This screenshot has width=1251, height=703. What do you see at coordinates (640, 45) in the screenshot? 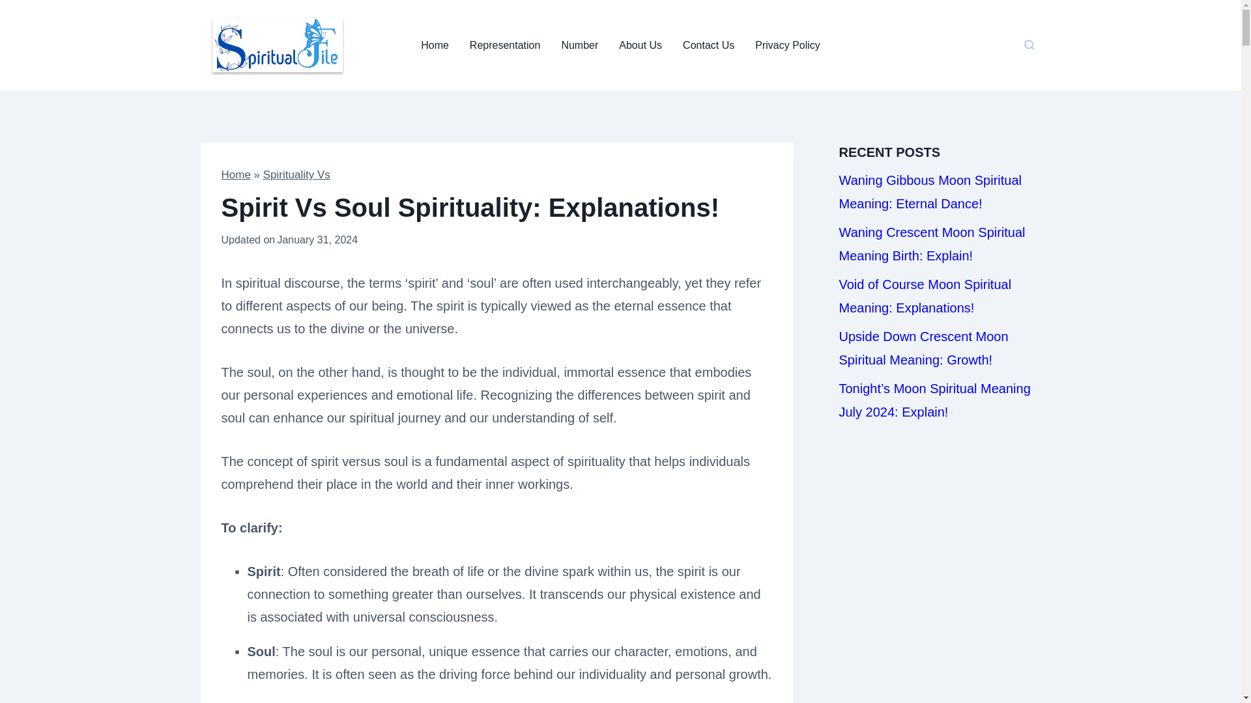
I see `About Us` at bounding box center [640, 45].